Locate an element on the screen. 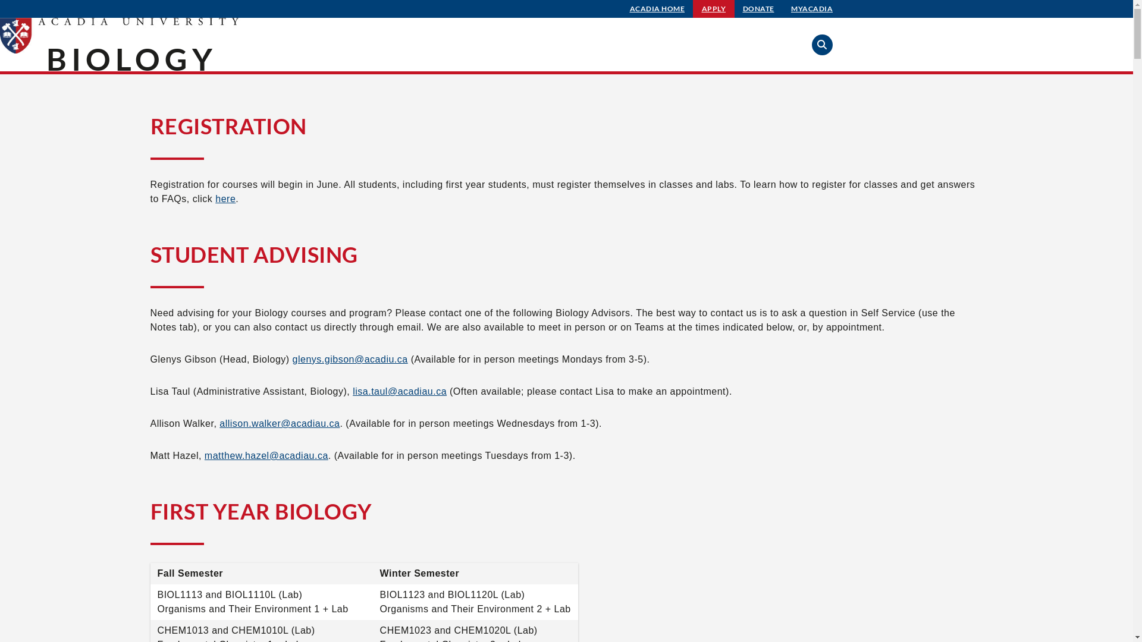 This screenshot has width=1142, height=642. lisa.taul@acadiau.ca is located at coordinates (400, 391).